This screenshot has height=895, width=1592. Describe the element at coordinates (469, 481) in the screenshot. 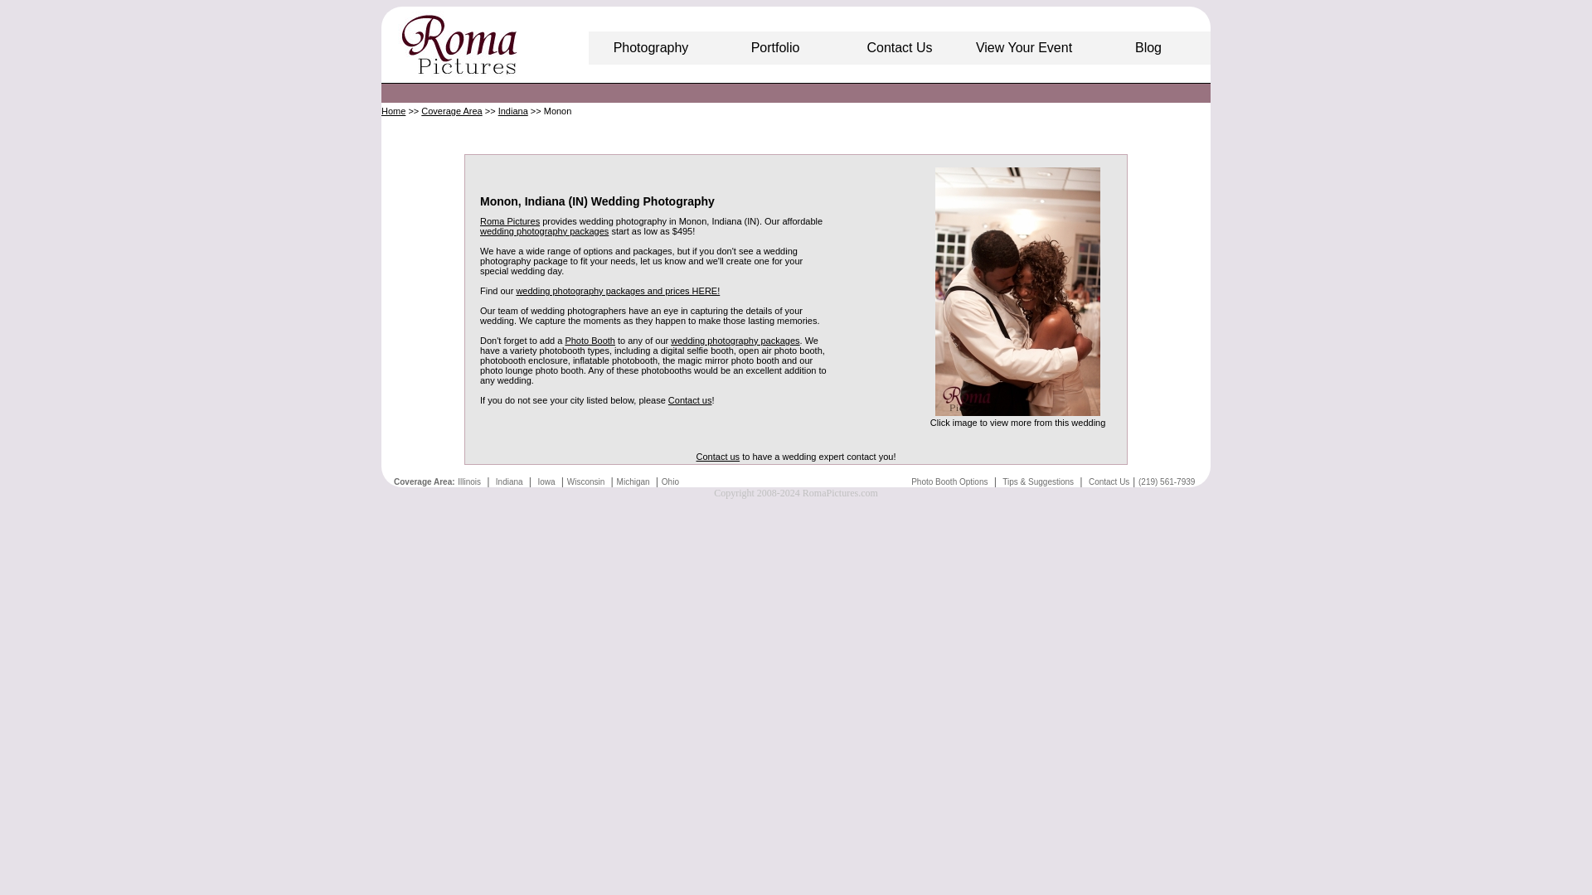

I see `Illinois` at that location.